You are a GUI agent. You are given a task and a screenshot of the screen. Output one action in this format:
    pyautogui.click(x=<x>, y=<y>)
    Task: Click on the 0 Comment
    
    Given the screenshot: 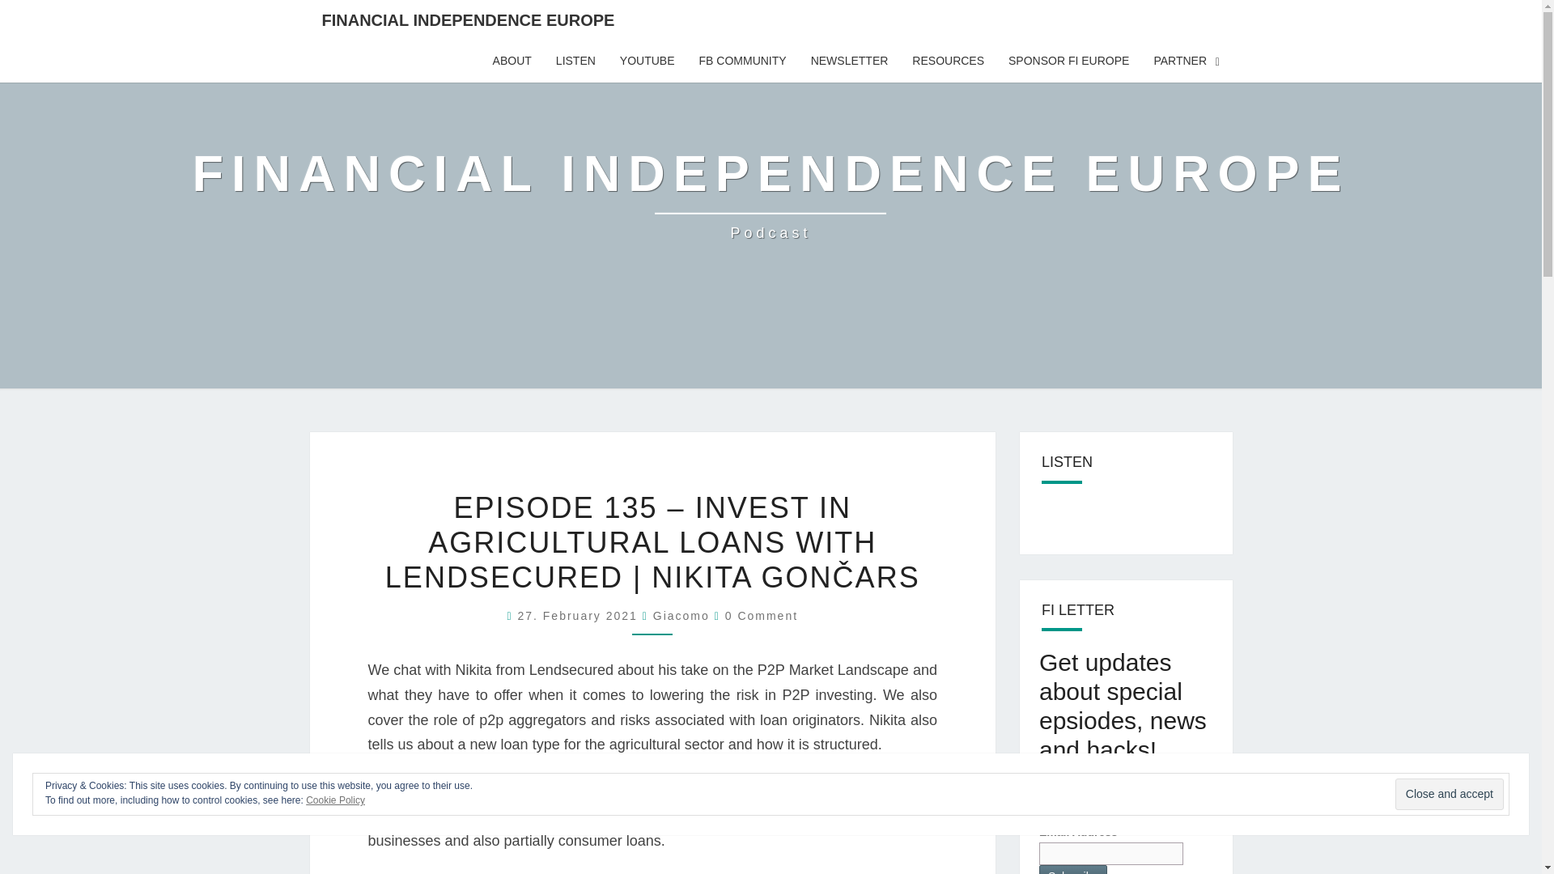 What is the action you would take?
    pyautogui.click(x=771, y=194)
    